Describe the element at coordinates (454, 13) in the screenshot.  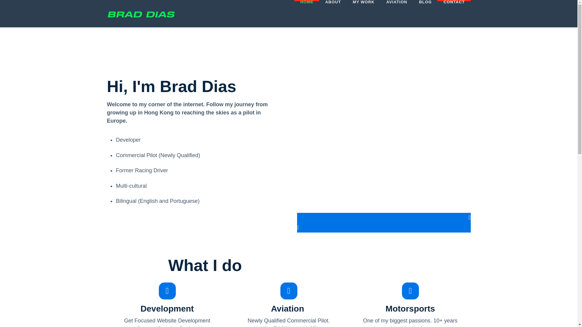
I see `CONTACT` at that location.